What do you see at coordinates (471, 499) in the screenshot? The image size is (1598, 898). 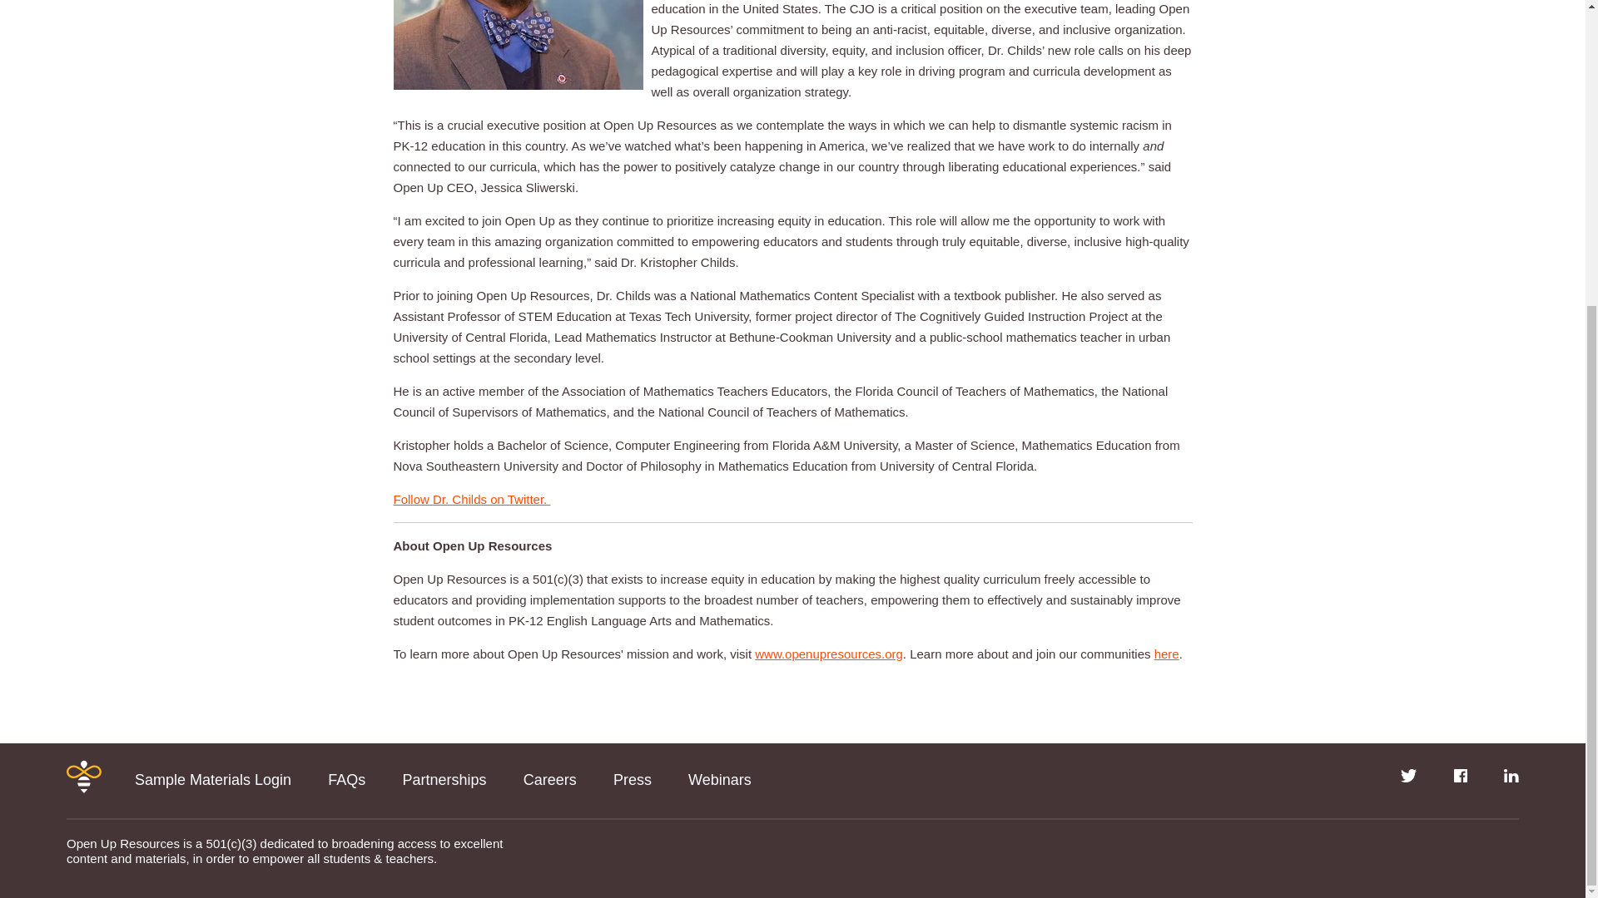 I see `Follow Dr. Childs on Twitter. ` at bounding box center [471, 499].